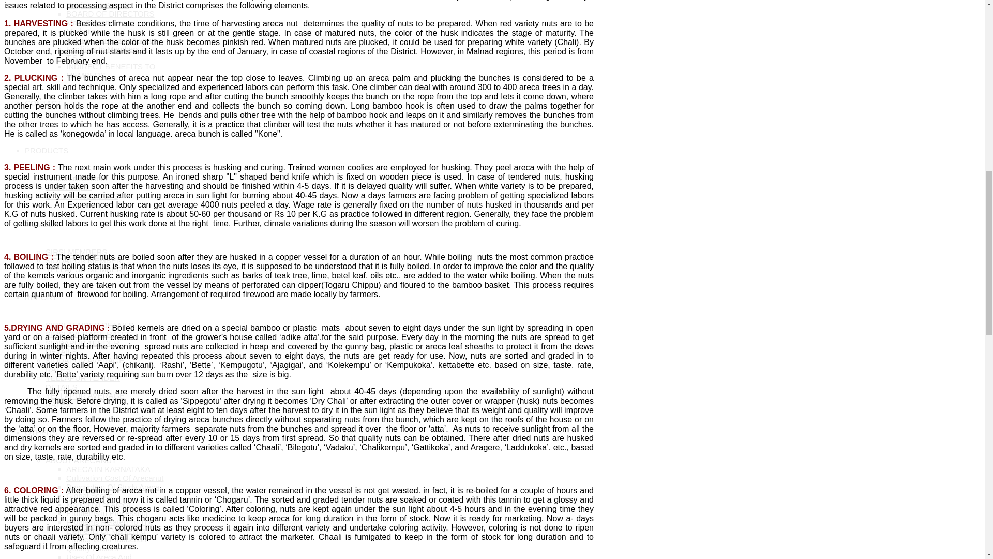  I want to click on Marketing, so click(83, 31).